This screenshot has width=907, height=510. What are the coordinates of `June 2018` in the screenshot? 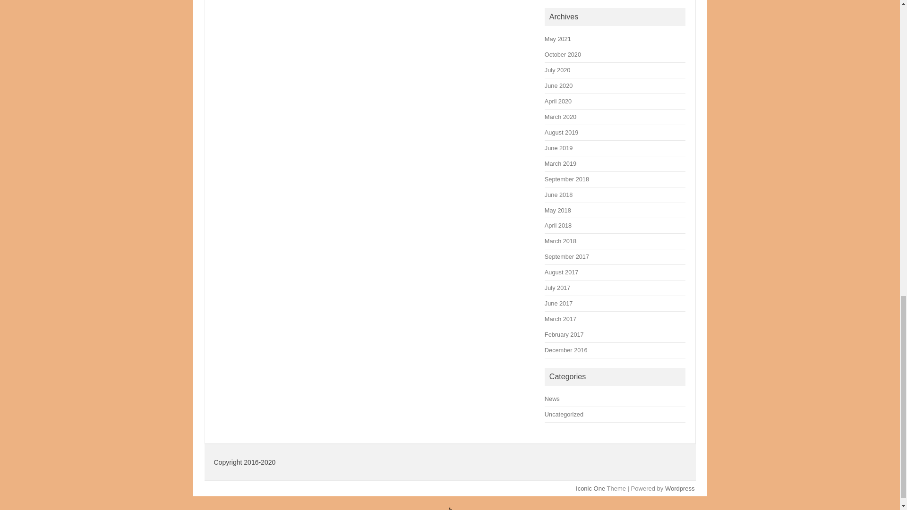 It's located at (558, 195).